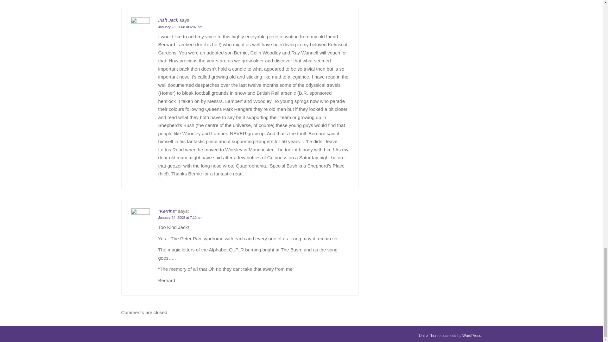 The image size is (608, 342). Describe the element at coordinates (180, 27) in the screenshot. I see `January 23, 2008 at 6:07 pm` at that location.